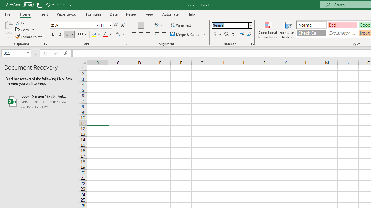 The height and width of the screenshot is (208, 371). Describe the element at coordinates (287, 29) in the screenshot. I see `Format as Table` at that location.